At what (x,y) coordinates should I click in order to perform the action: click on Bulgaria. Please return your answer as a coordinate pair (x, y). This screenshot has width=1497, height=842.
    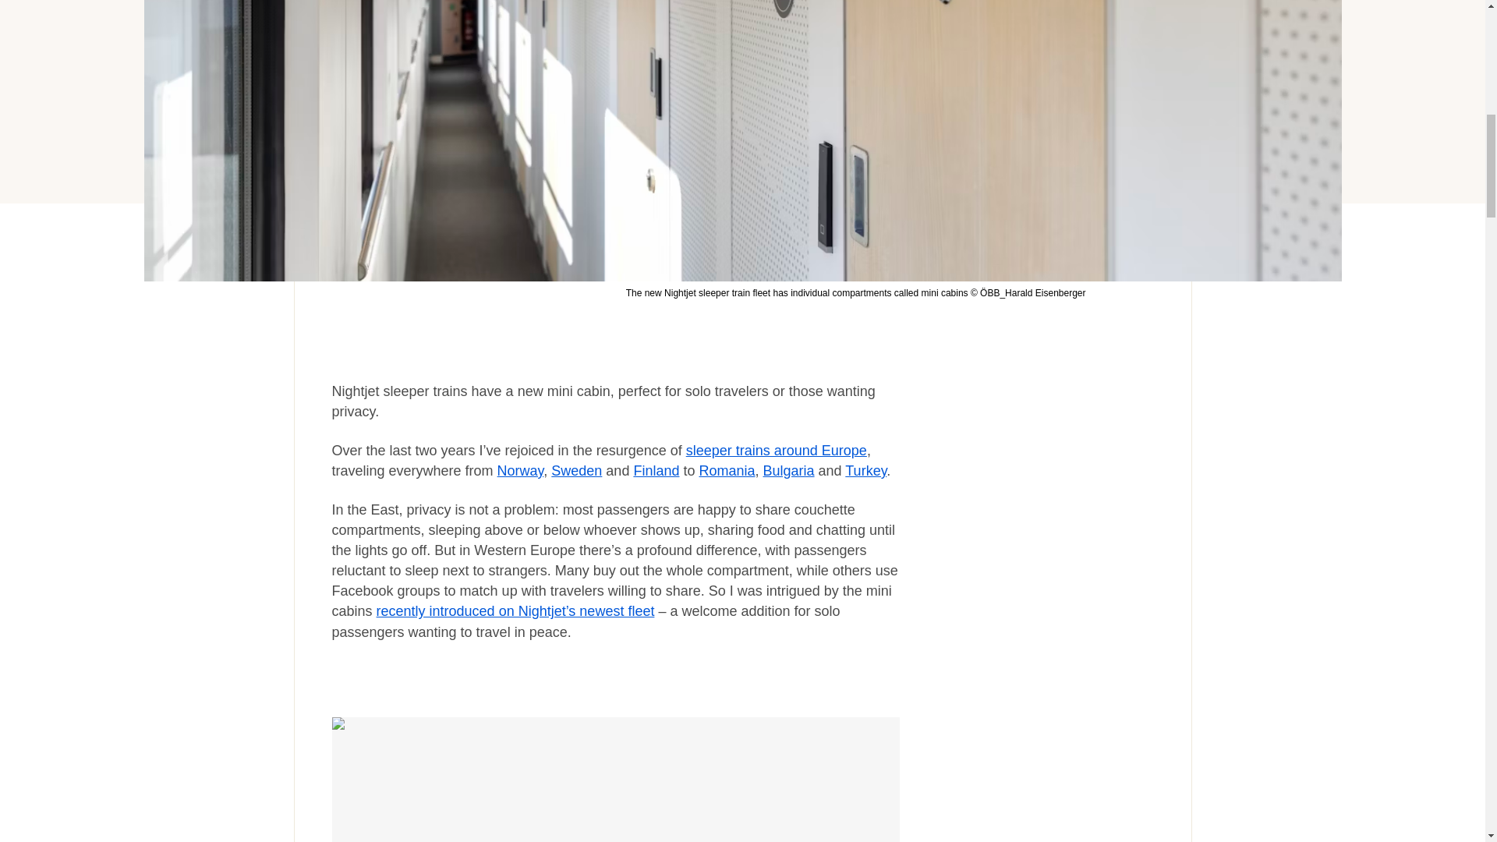
    Looking at the image, I should click on (789, 471).